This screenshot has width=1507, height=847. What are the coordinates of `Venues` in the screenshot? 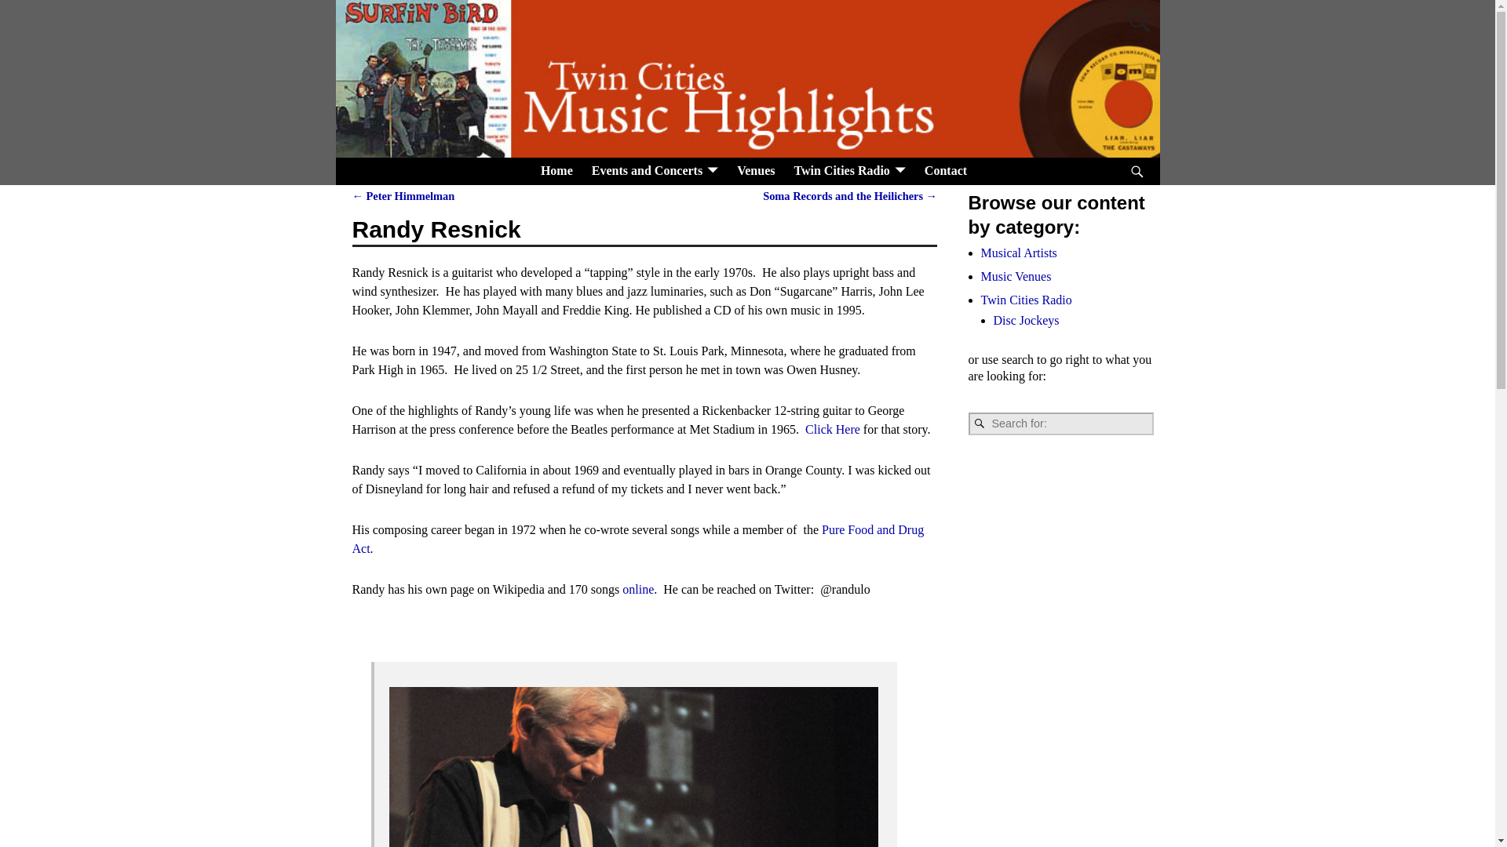 It's located at (755, 171).